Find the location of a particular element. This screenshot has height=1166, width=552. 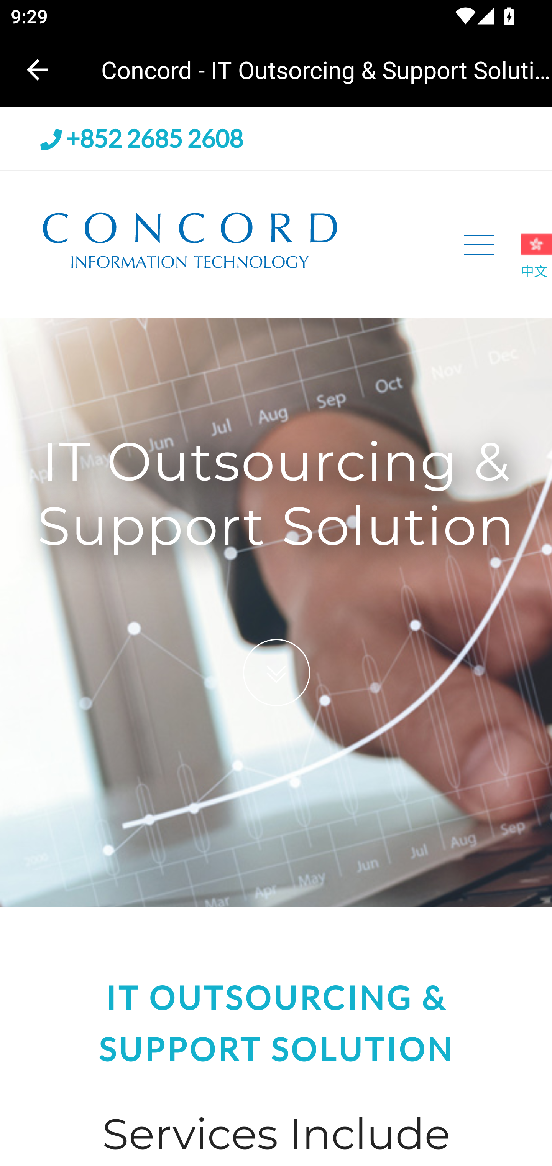

+852 2685 2608  +852 2685 2608 is located at coordinates (142, 139).